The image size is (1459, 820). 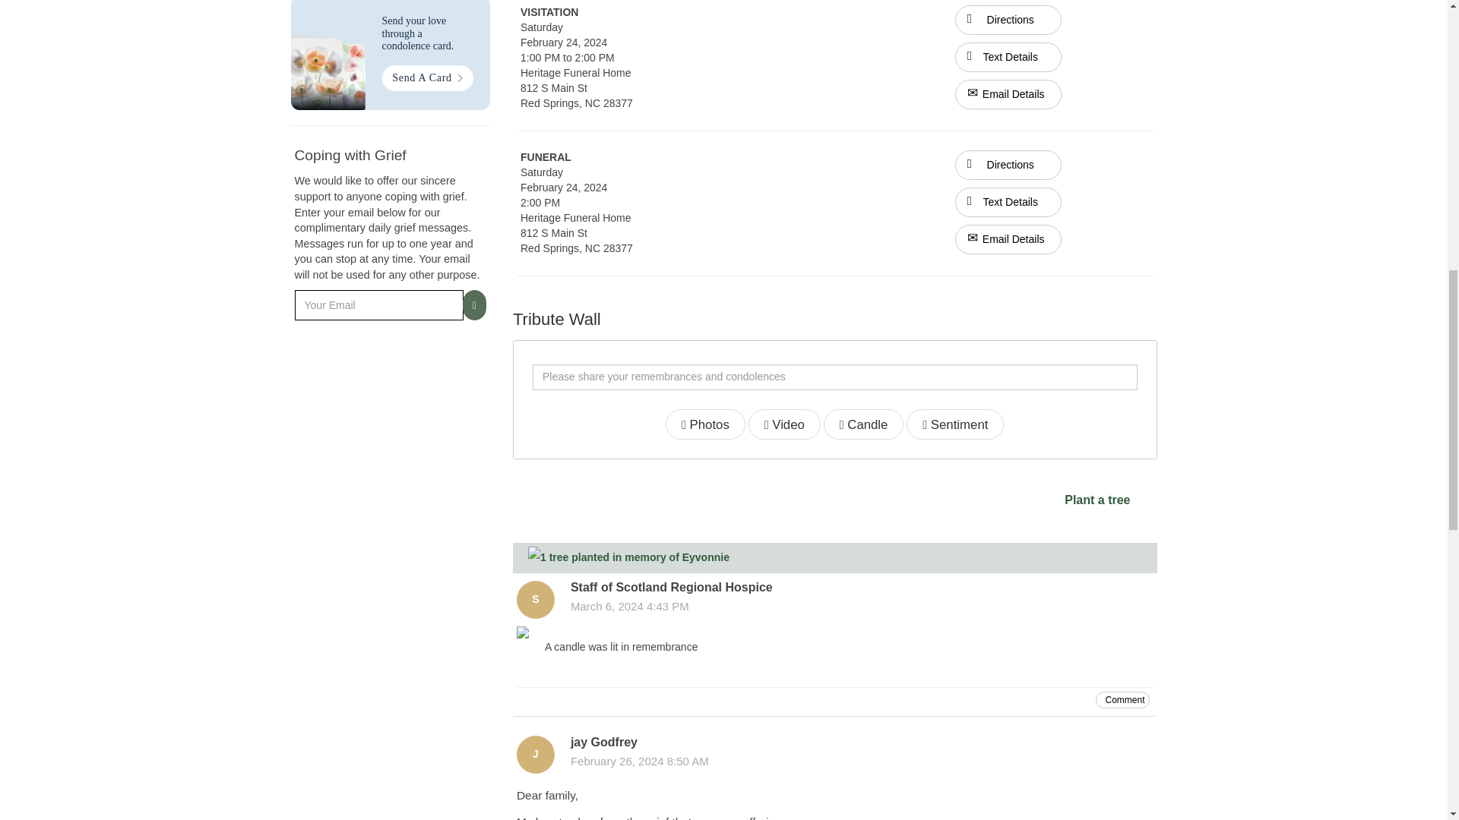 What do you see at coordinates (427, 77) in the screenshot?
I see `Send A Card` at bounding box center [427, 77].